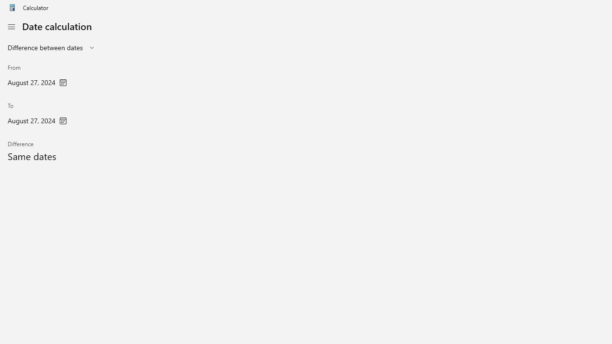 Image resolution: width=612 pixels, height=344 pixels. Describe the element at coordinates (45, 47) in the screenshot. I see `Difference between dates` at that location.